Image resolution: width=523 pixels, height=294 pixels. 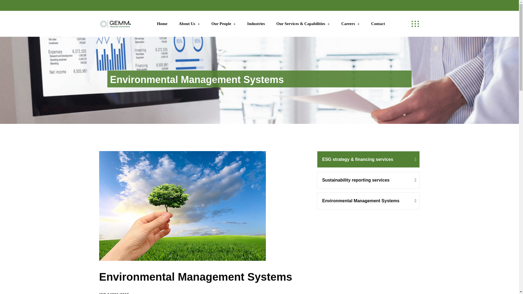 What do you see at coordinates (223, 24) in the screenshot?
I see `Our People` at bounding box center [223, 24].